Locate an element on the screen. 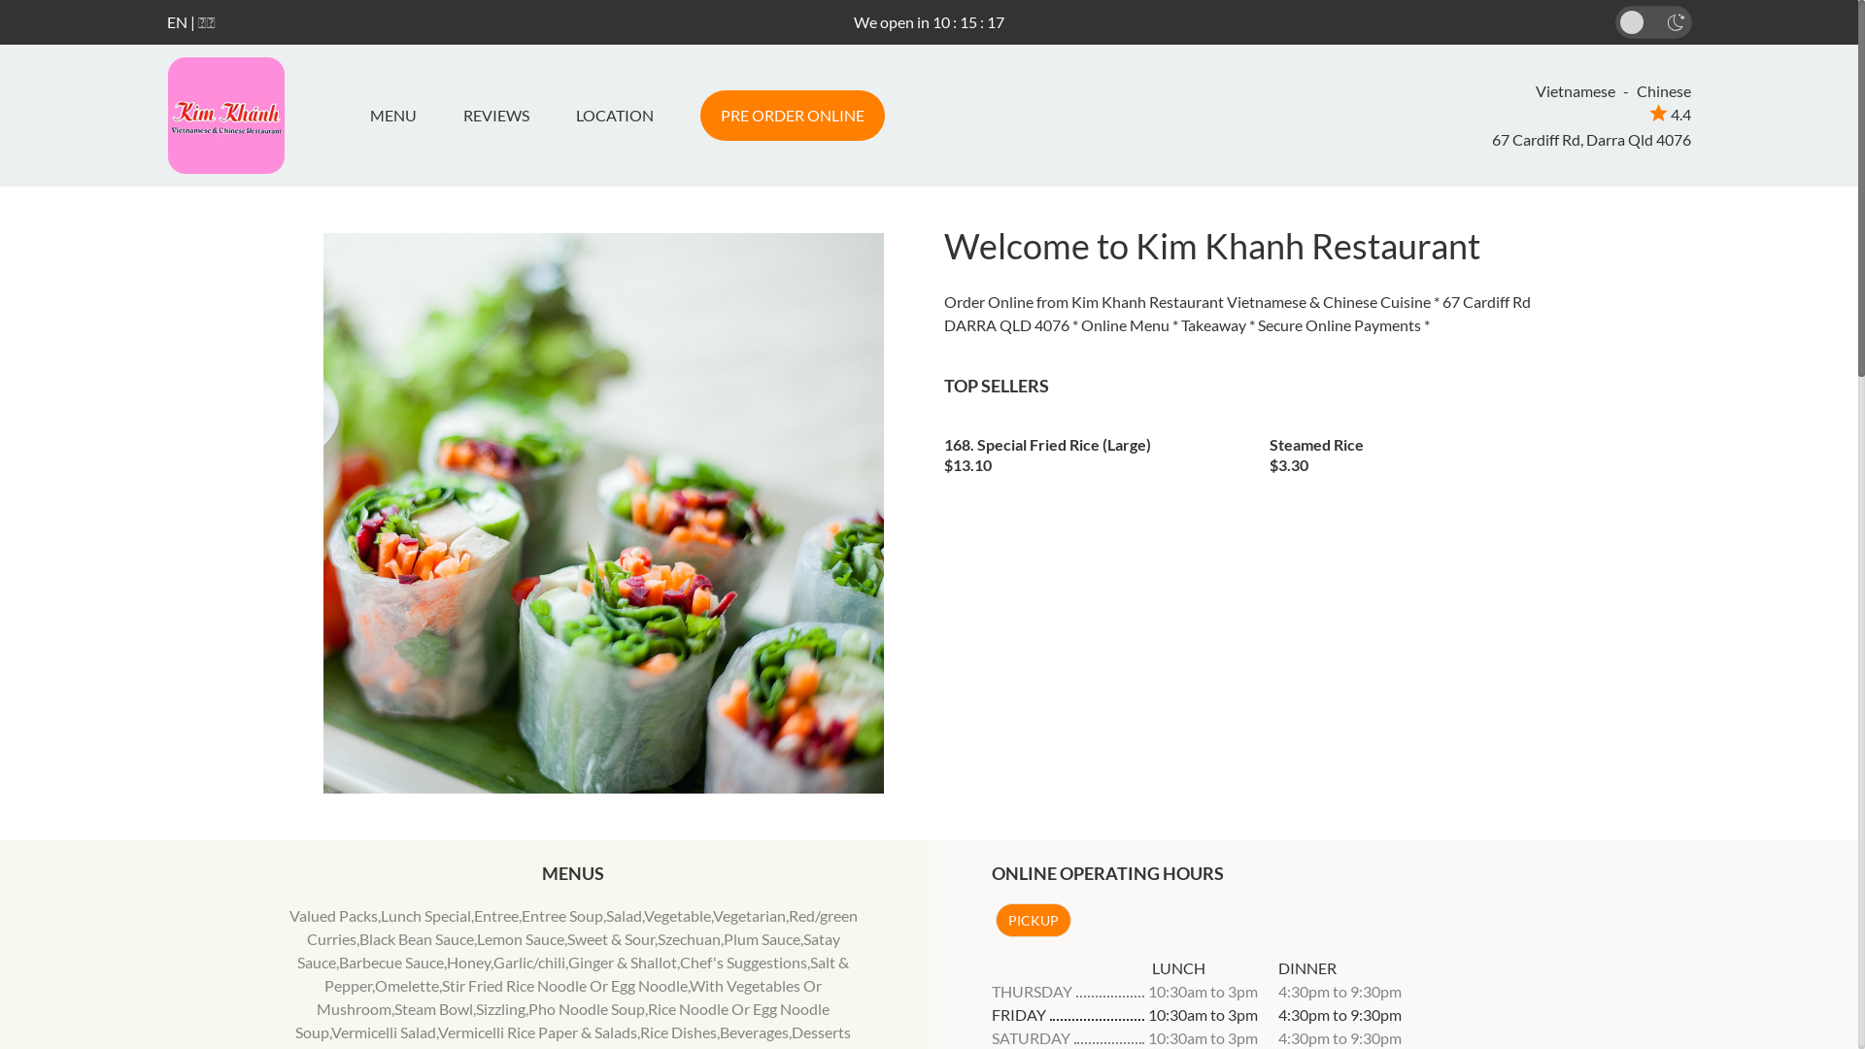 This screenshot has height=1049, width=1865. Barbecue Sauce is located at coordinates (391, 962).